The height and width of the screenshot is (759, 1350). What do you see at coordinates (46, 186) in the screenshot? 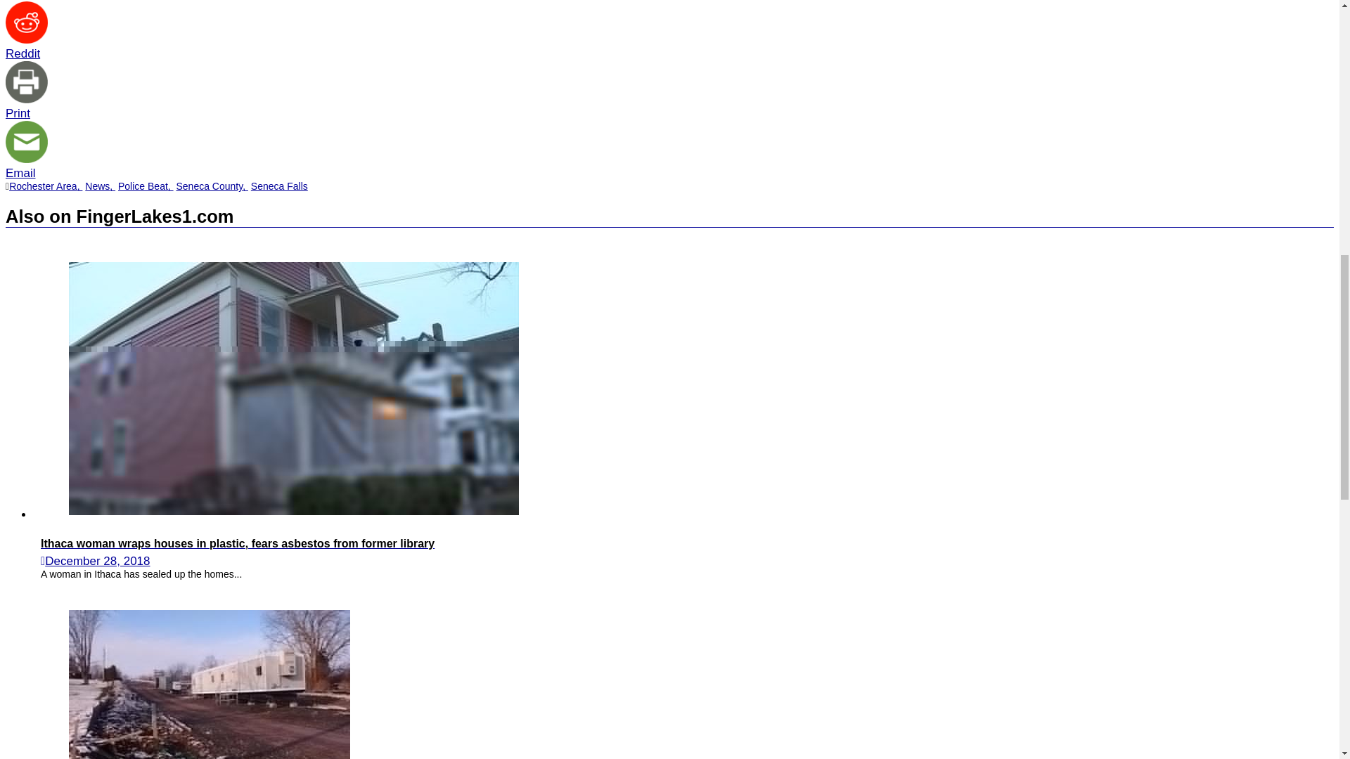
I see `Rochester Area` at bounding box center [46, 186].